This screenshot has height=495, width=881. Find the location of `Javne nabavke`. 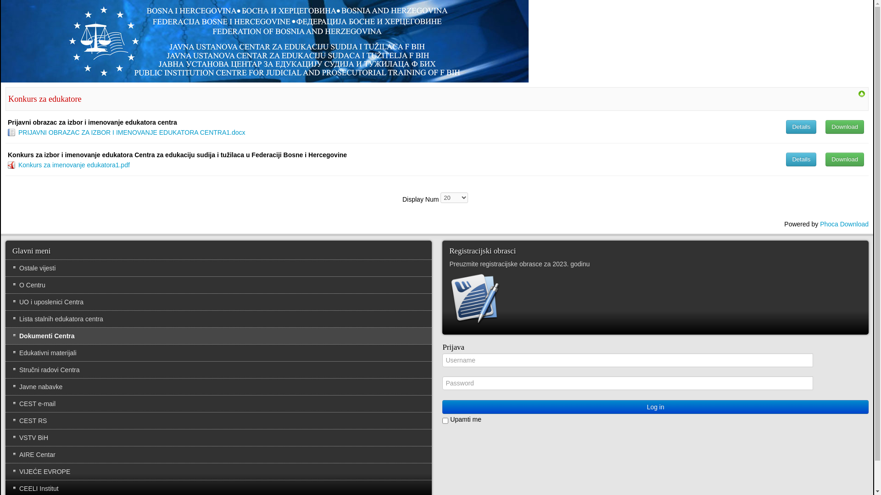

Javne nabavke is located at coordinates (218, 387).